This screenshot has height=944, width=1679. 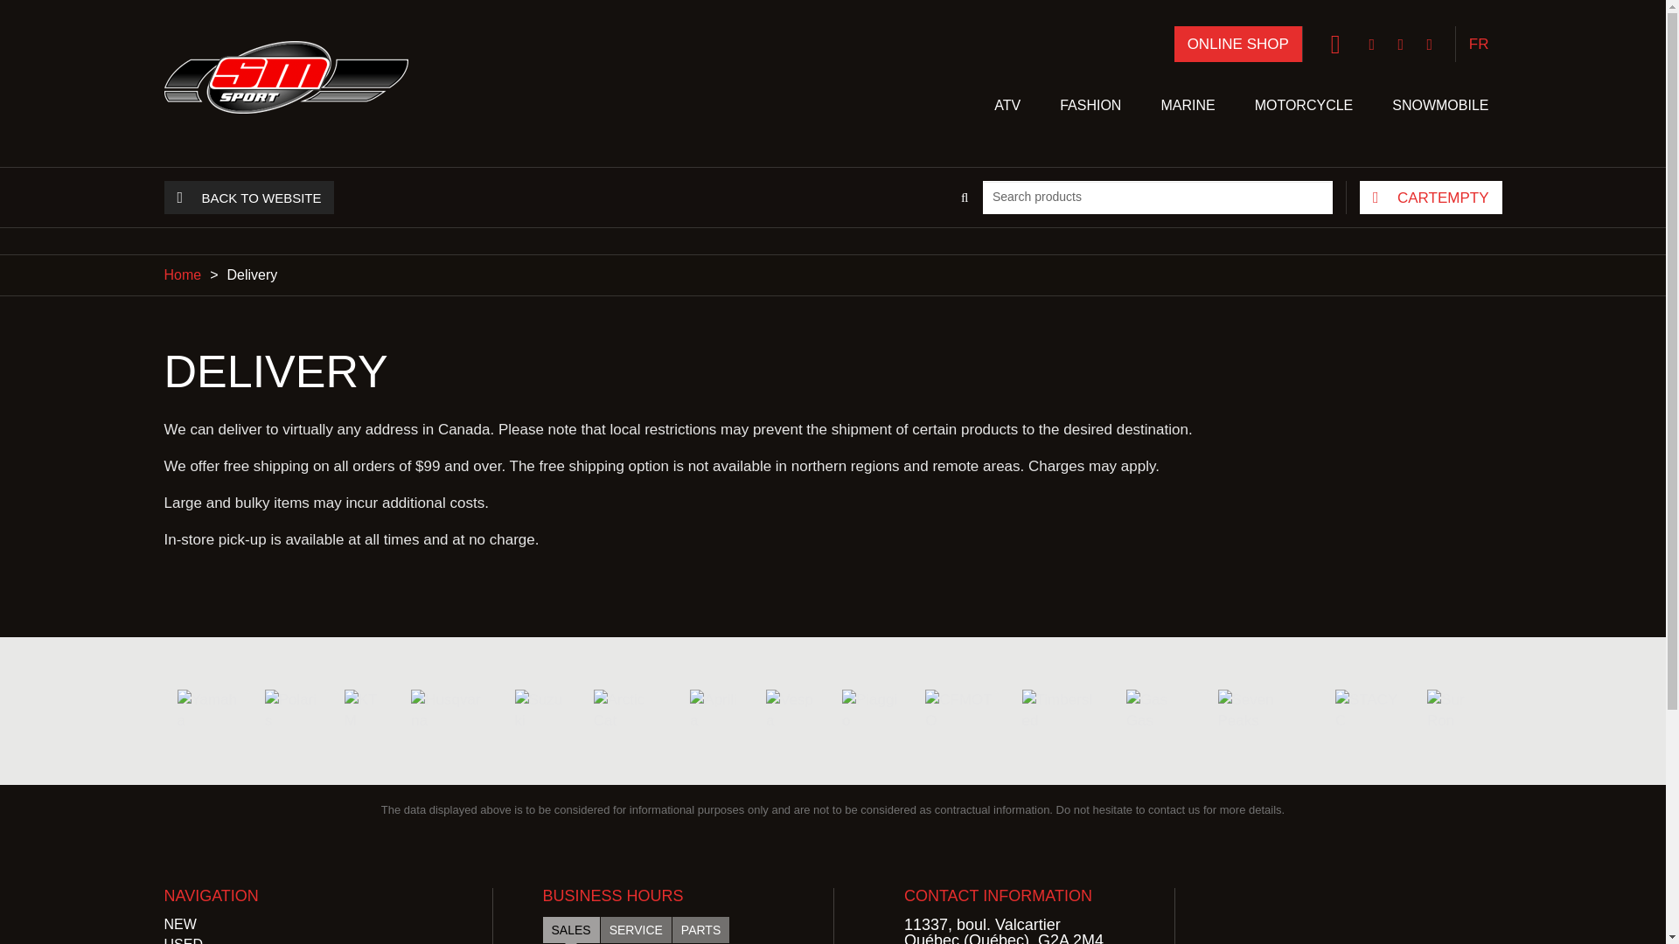 I want to click on Polaris, so click(x=292, y=711).